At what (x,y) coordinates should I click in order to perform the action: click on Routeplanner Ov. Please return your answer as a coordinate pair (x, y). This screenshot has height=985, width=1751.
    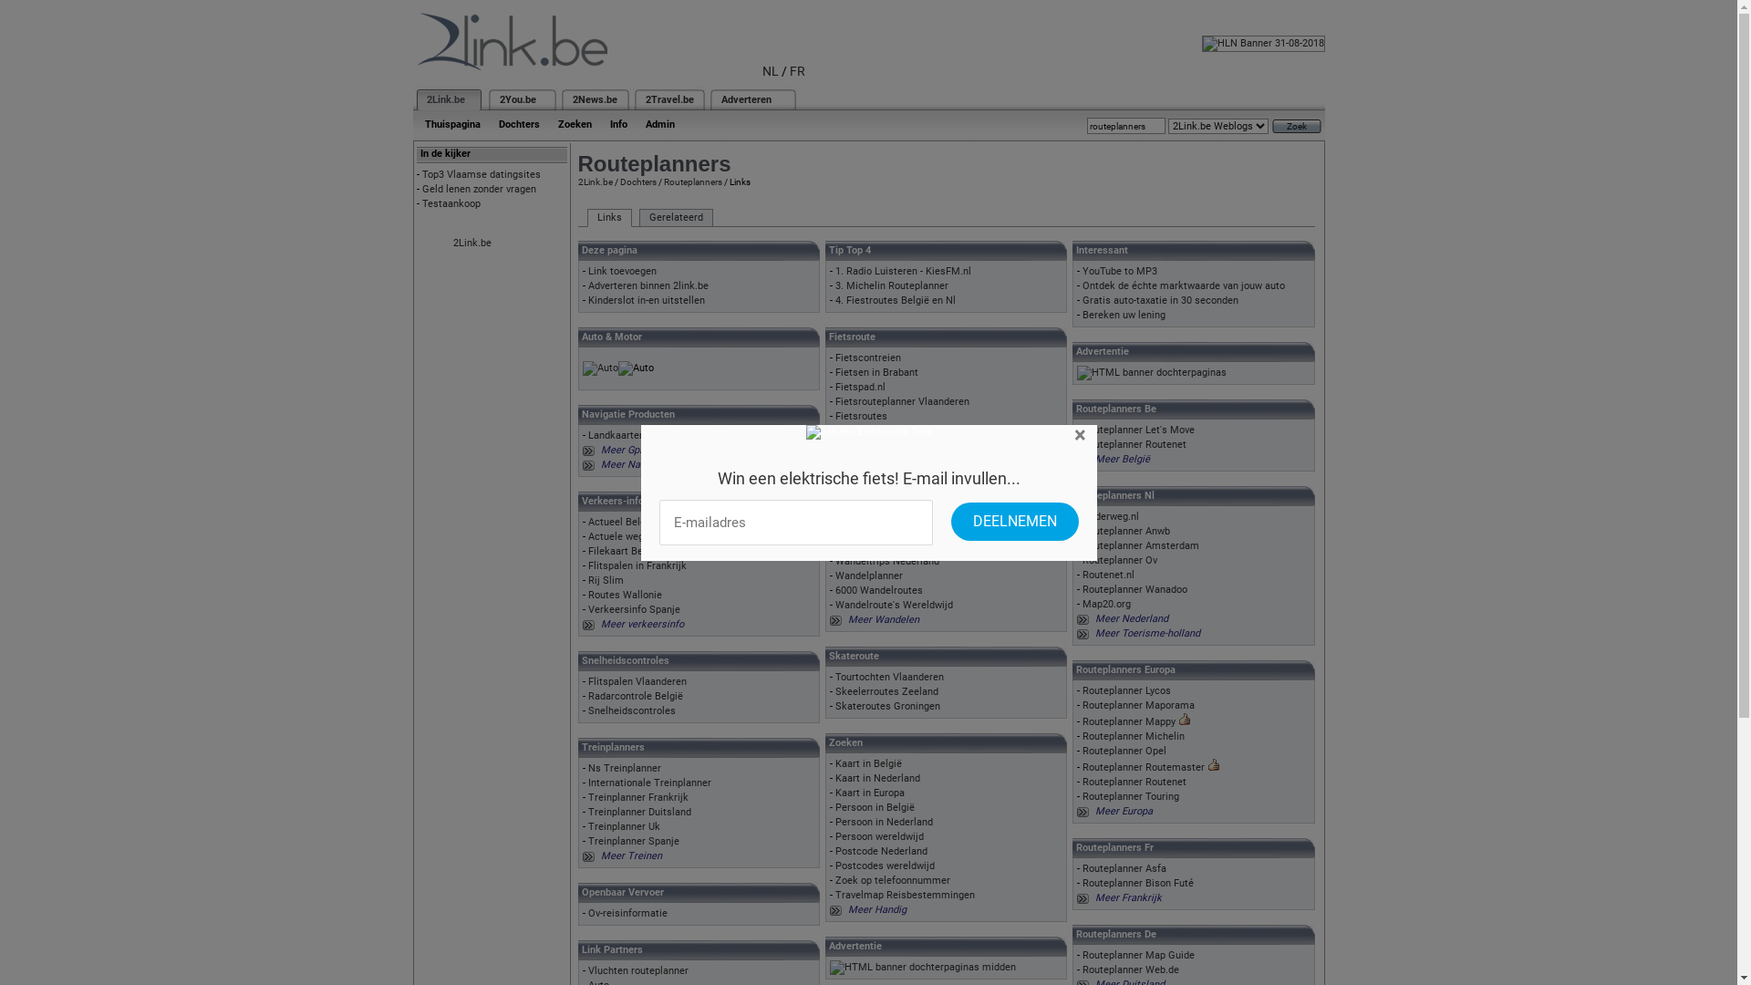
    Looking at the image, I should click on (1120, 560).